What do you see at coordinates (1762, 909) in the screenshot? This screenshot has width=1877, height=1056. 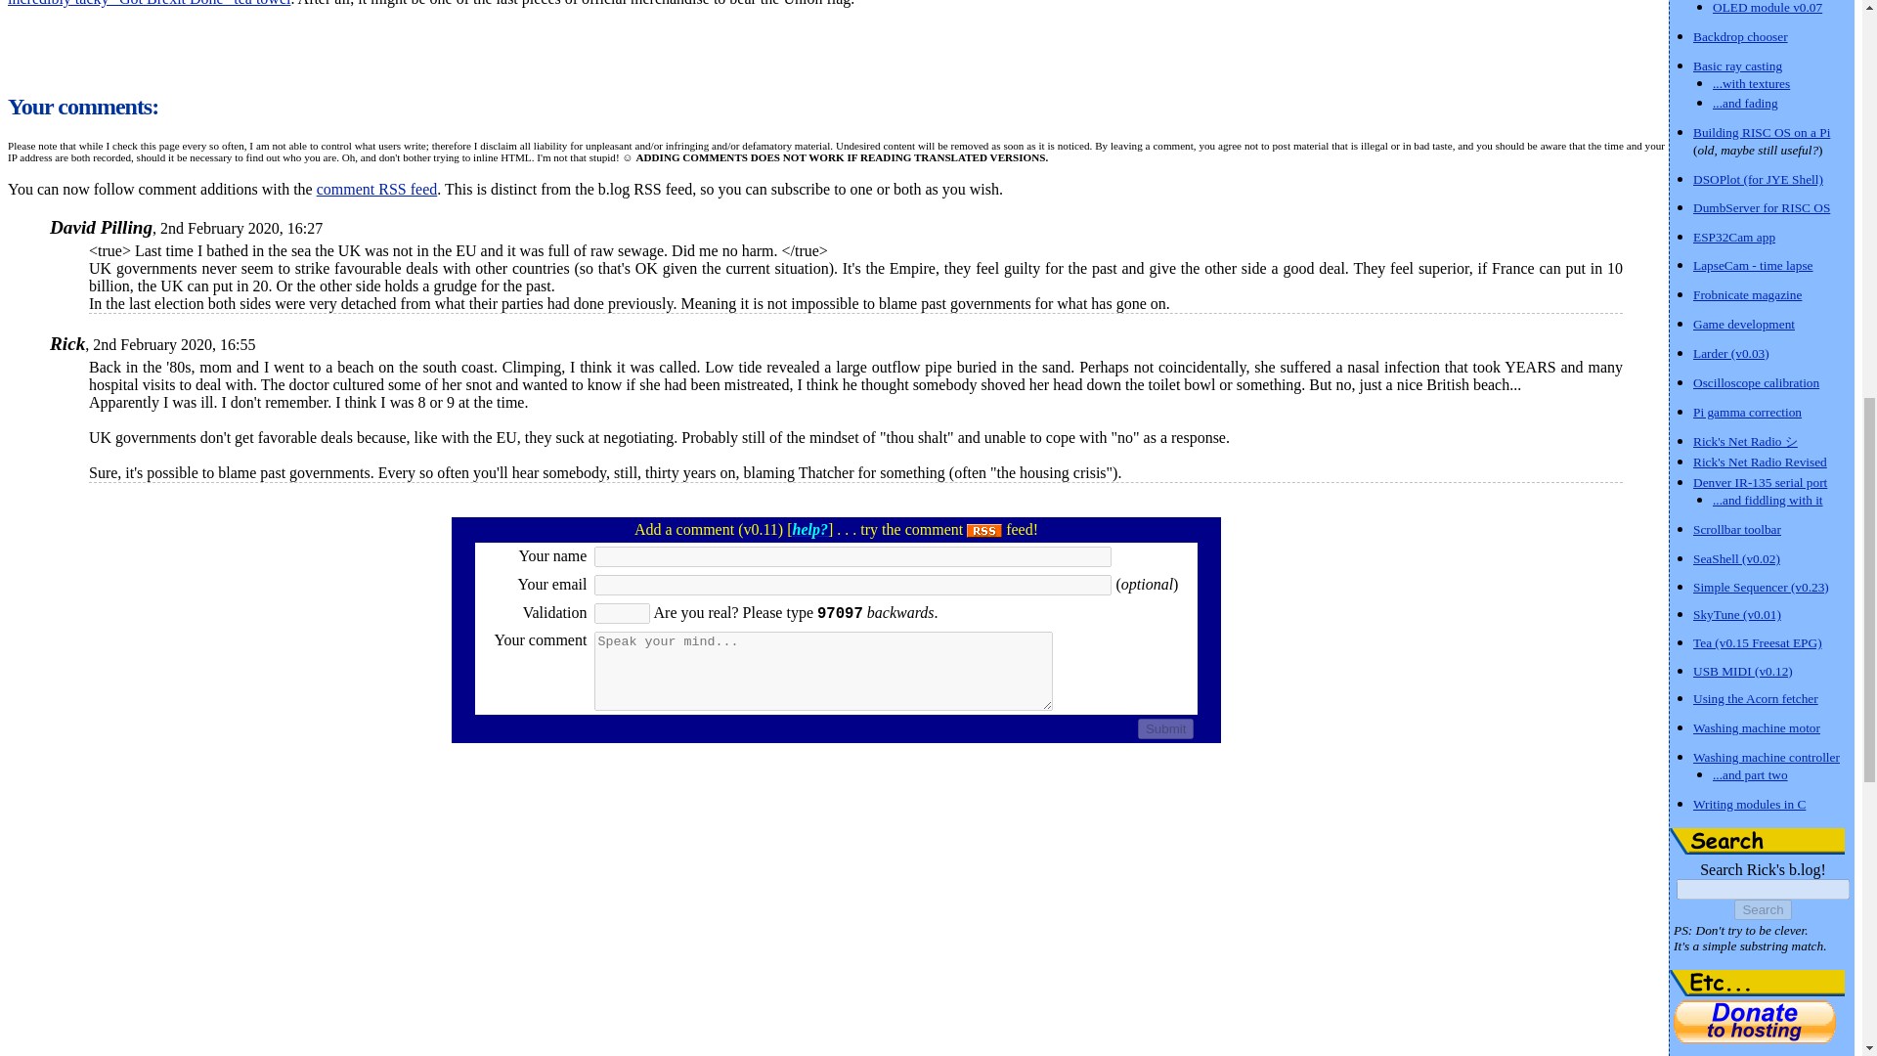 I see `Search` at bounding box center [1762, 909].